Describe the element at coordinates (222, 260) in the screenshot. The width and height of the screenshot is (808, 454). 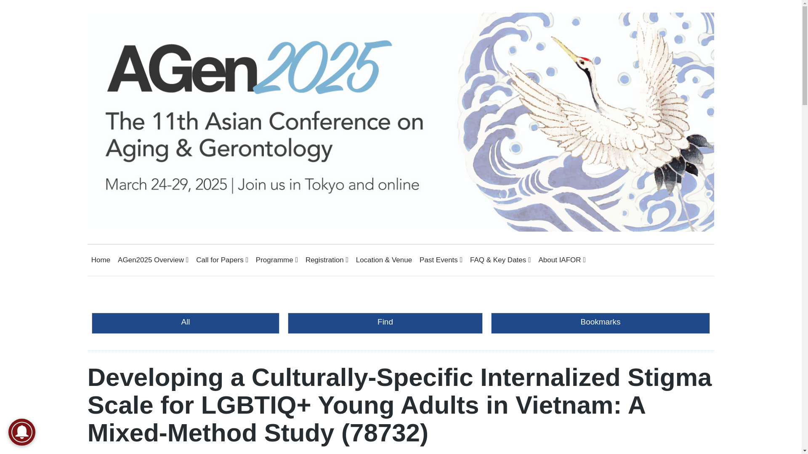
I see `Call for Papers` at that location.